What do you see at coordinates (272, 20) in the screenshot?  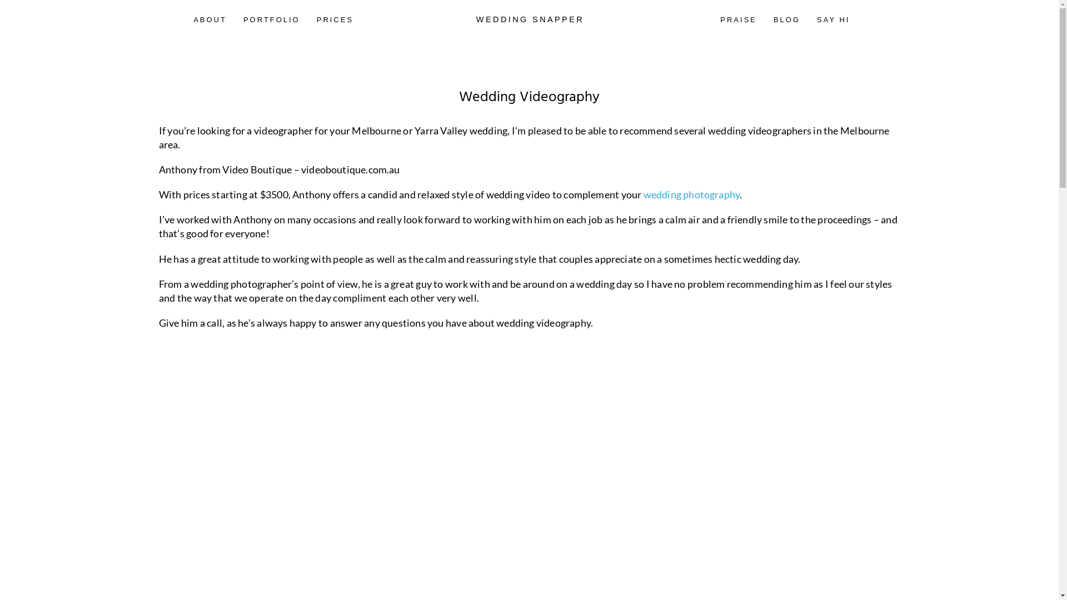 I see `PORTFOLIO` at bounding box center [272, 20].